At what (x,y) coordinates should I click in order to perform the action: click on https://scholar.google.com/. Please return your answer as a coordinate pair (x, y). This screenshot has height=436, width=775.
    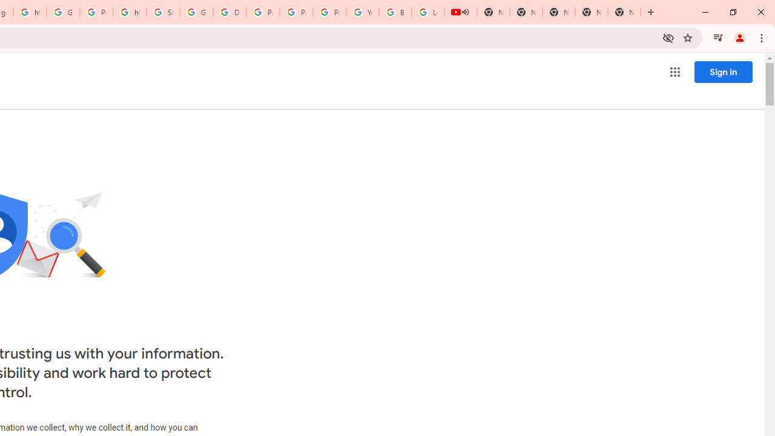
    Looking at the image, I should click on (29, 12).